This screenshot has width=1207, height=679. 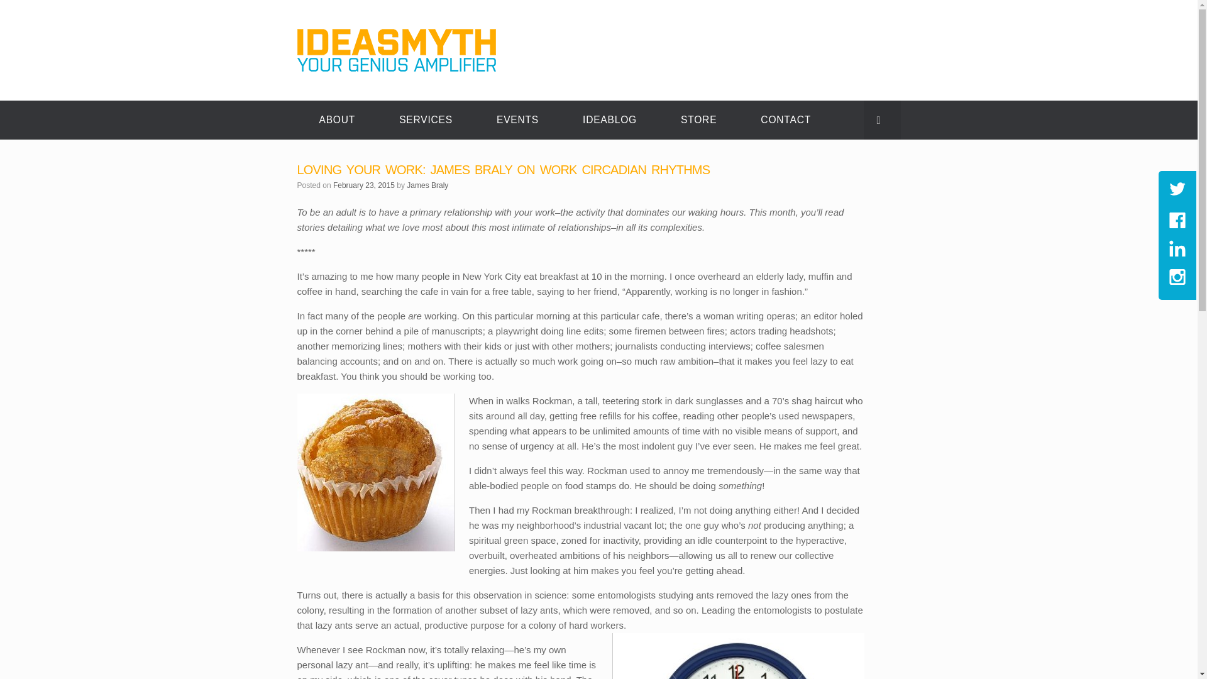 What do you see at coordinates (786, 119) in the screenshot?
I see `CONTACT` at bounding box center [786, 119].